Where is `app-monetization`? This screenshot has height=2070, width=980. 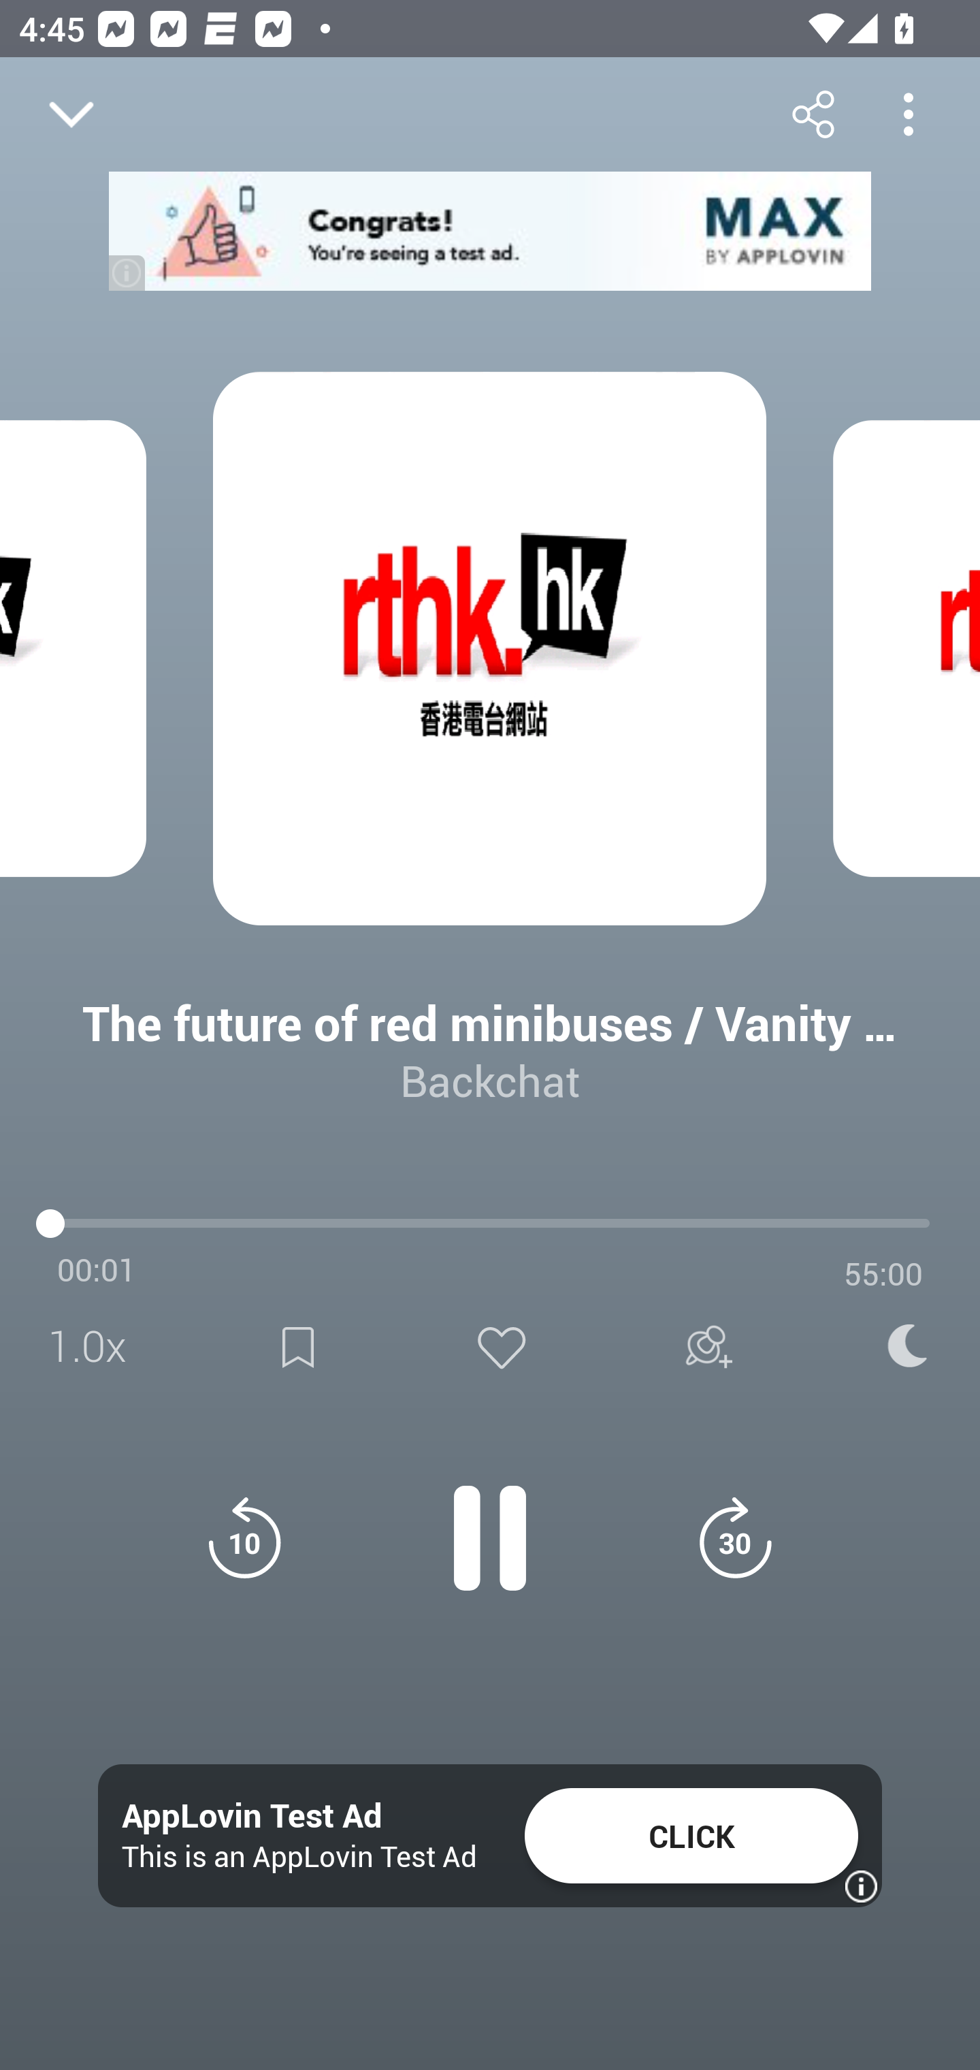 app-monetization is located at coordinates (490, 232).